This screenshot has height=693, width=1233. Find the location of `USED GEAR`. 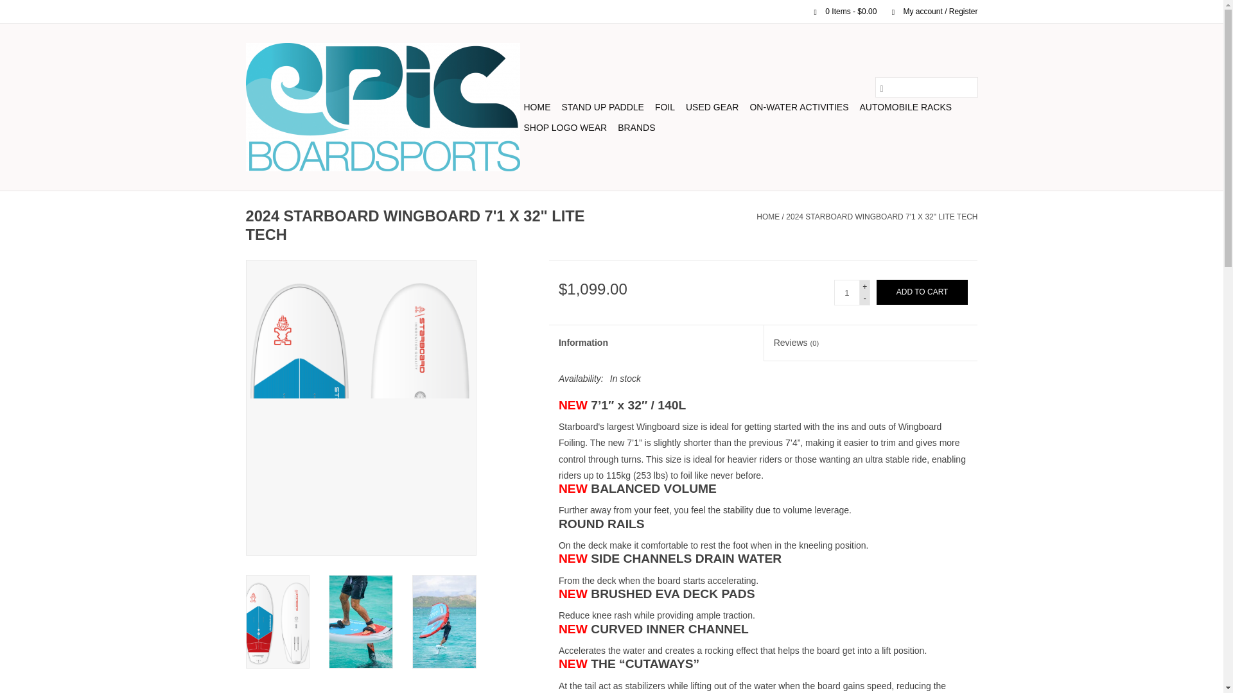

USED GEAR is located at coordinates (712, 107).